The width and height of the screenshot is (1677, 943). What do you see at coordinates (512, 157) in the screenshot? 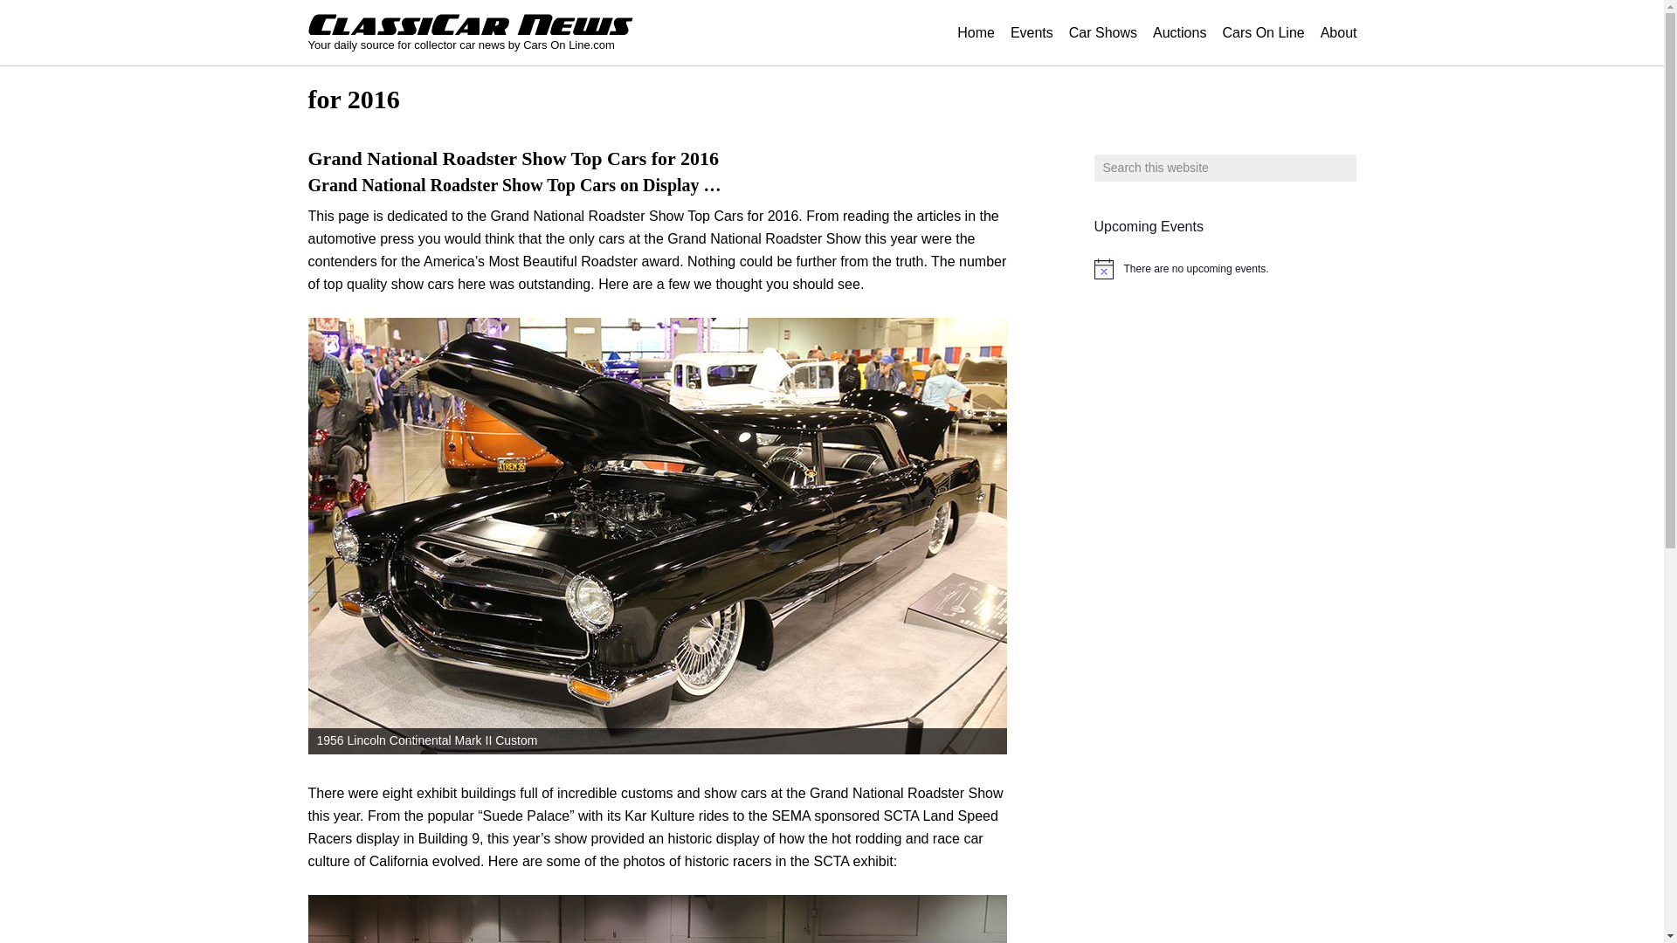
I see `Grand National Roadster Show Top Cars for 2016` at bounding box center [512, 157].